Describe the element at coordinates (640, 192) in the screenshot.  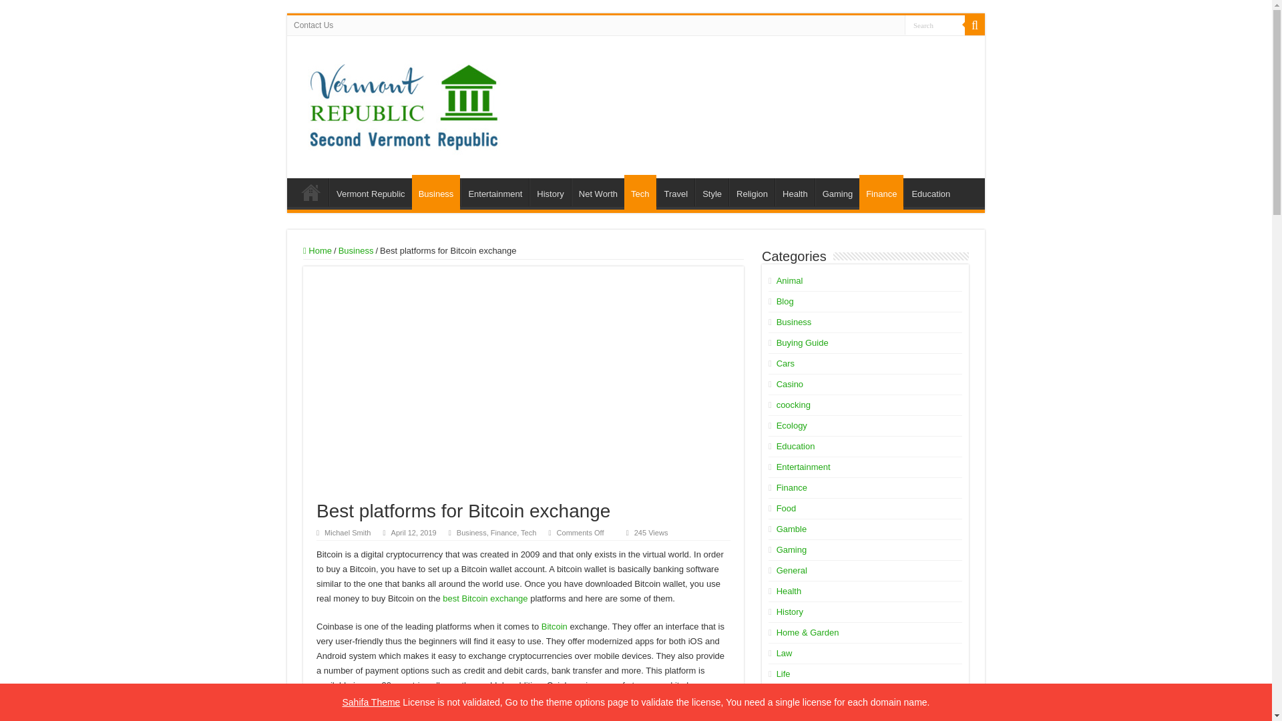
I see `Tech` at that location.